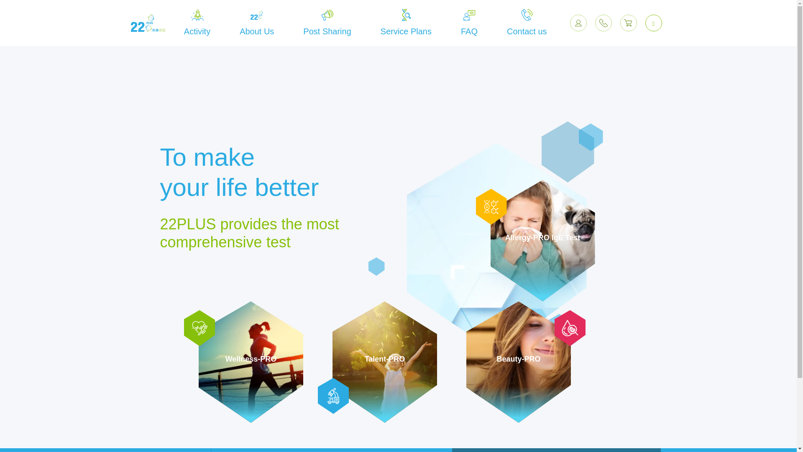  Describe the element at coordinates (527, 23) in the screenshot. I see `Contact us` at that location.